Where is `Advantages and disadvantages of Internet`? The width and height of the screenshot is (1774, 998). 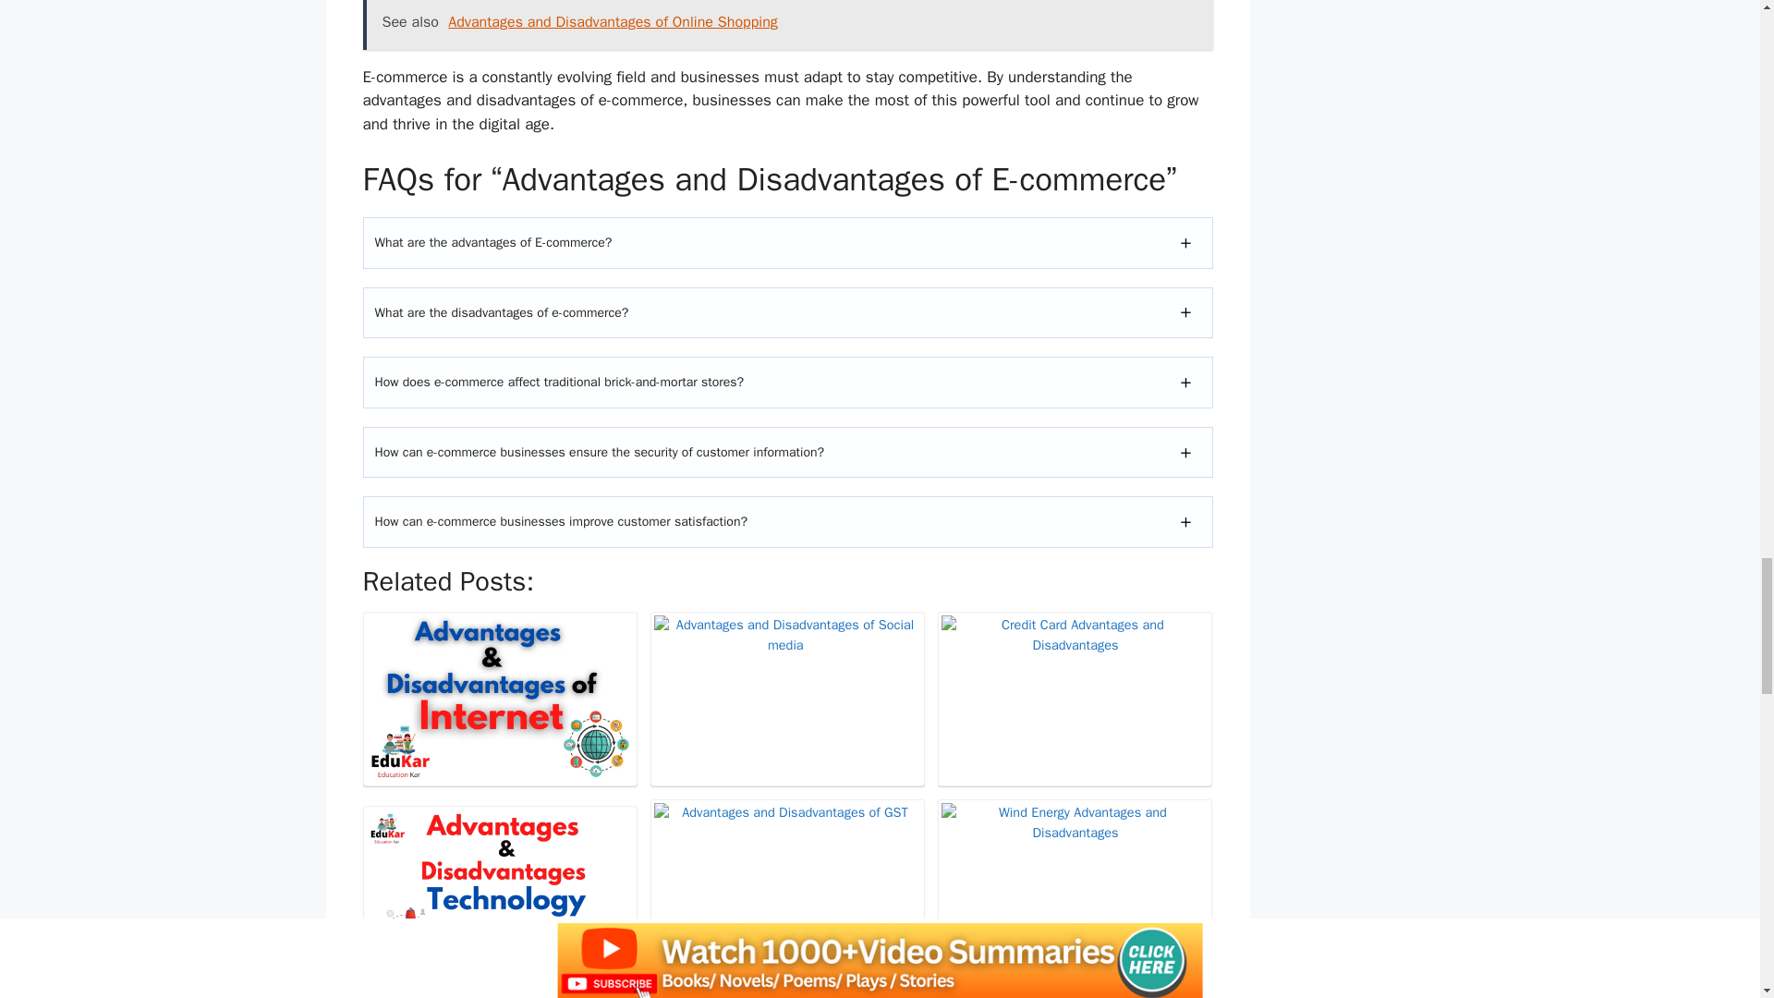 Advantages and disadvantages of Internet is located at coordinates (499, 699).